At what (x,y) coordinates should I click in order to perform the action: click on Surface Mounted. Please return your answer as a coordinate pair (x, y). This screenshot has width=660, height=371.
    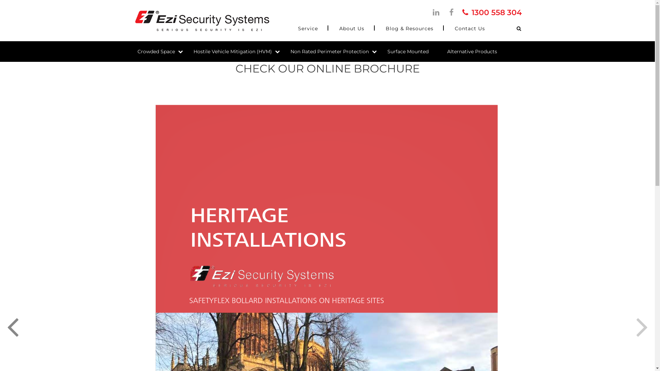
    Looking at the image, I should click on (412, 52).